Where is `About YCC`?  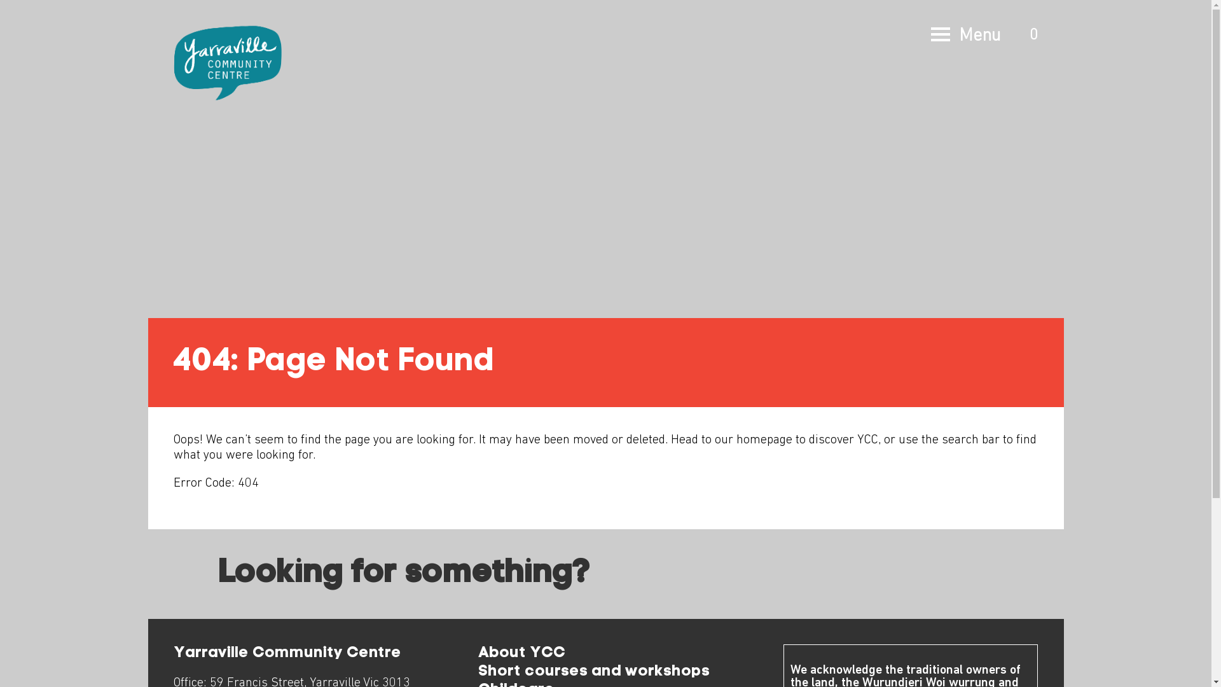
About YCC is located at coordinates (521, 653).